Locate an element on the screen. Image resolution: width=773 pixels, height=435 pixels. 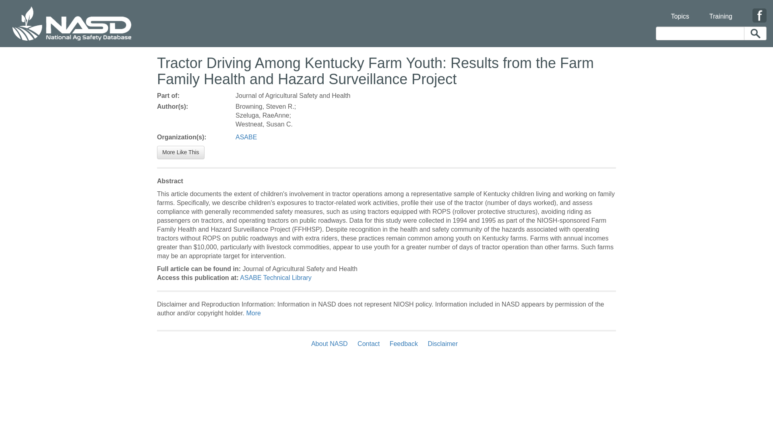
ASABE Technical Library is located at coordinates (275, 278).